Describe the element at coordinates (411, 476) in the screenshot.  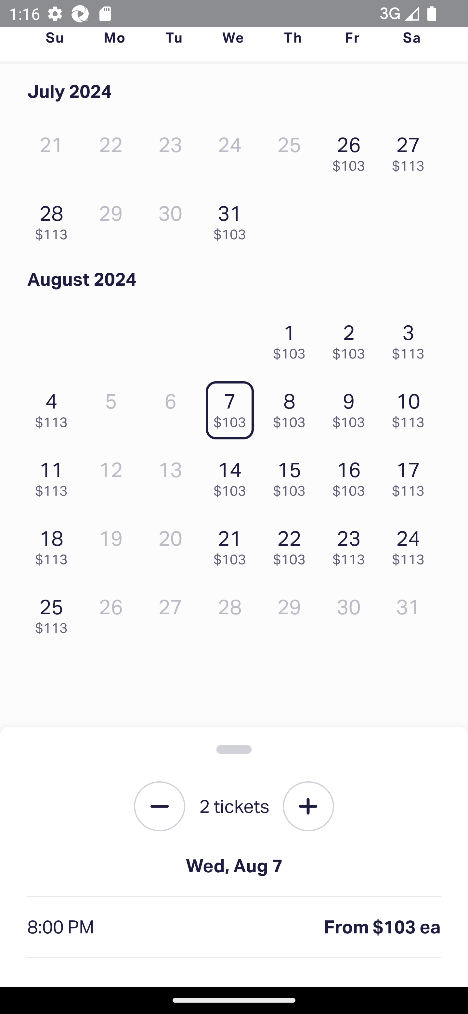
I see `17 $113` at that location.